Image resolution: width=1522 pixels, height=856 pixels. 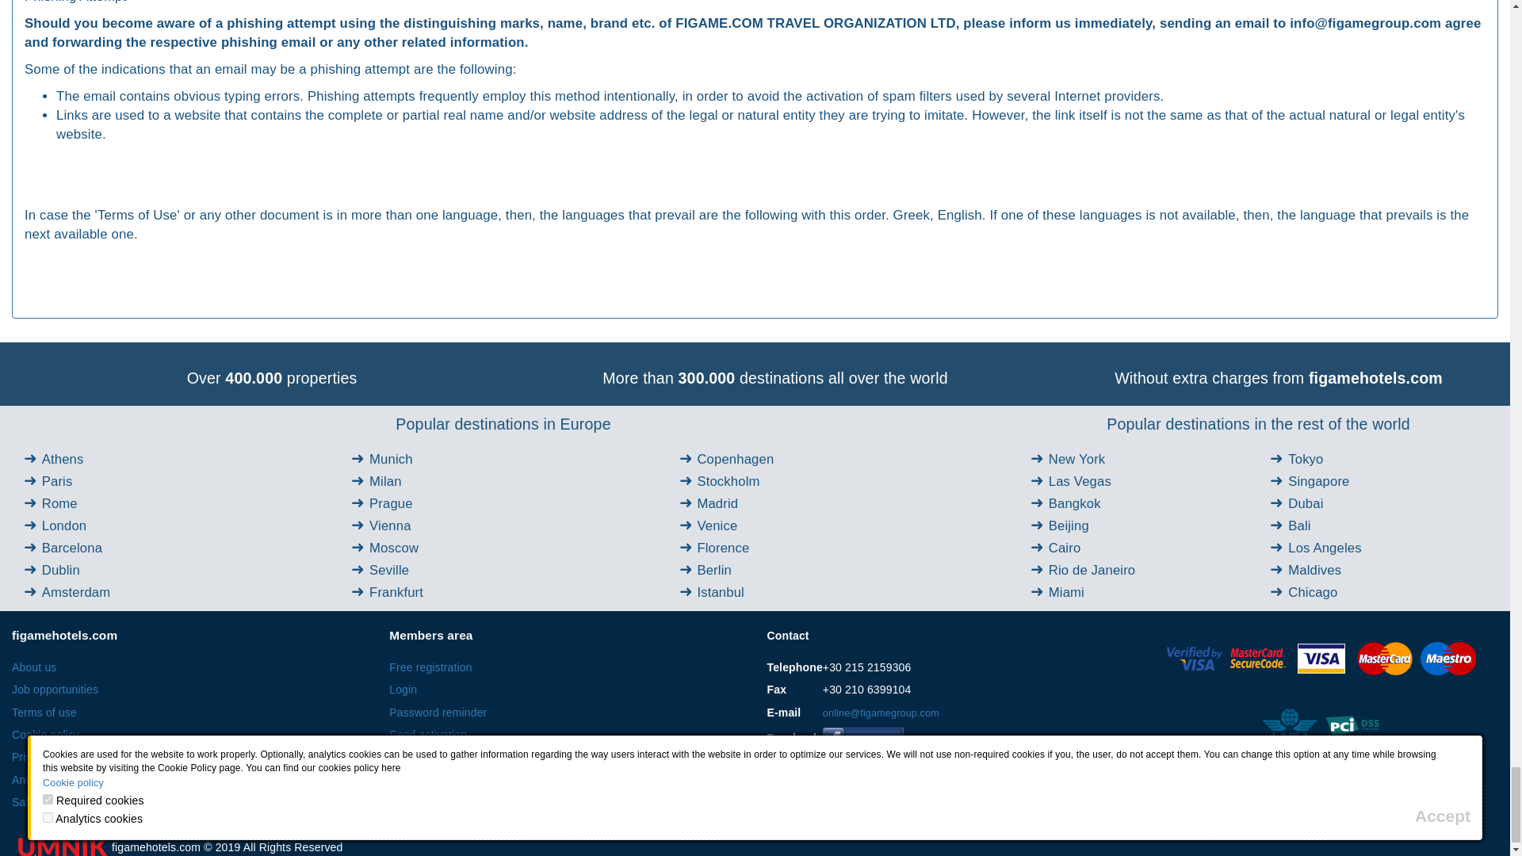 I want to click on Stockholm, so click(x=728, y=481).